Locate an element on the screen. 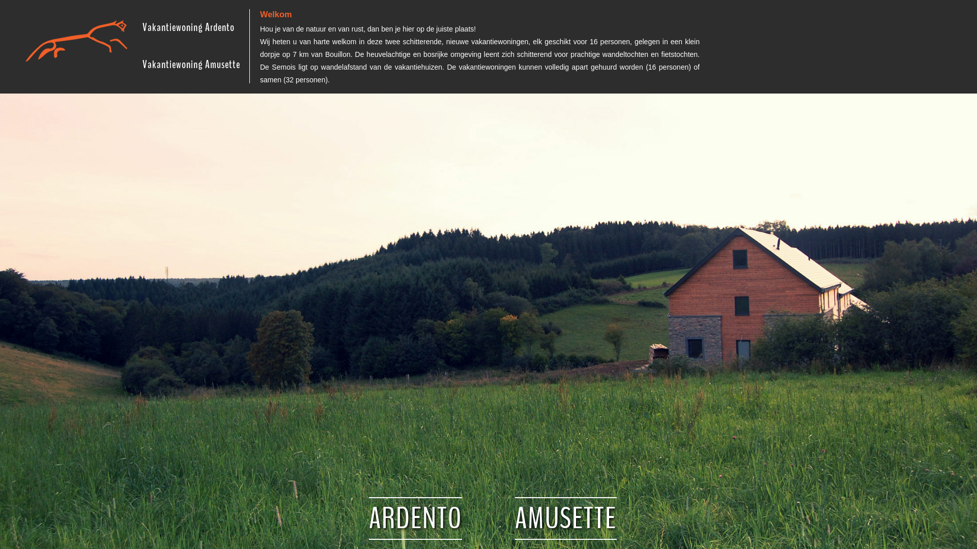 Image resolution: width=977 pixels, height=549 pixels. ARDENTO is located at coordinates (415, 518).